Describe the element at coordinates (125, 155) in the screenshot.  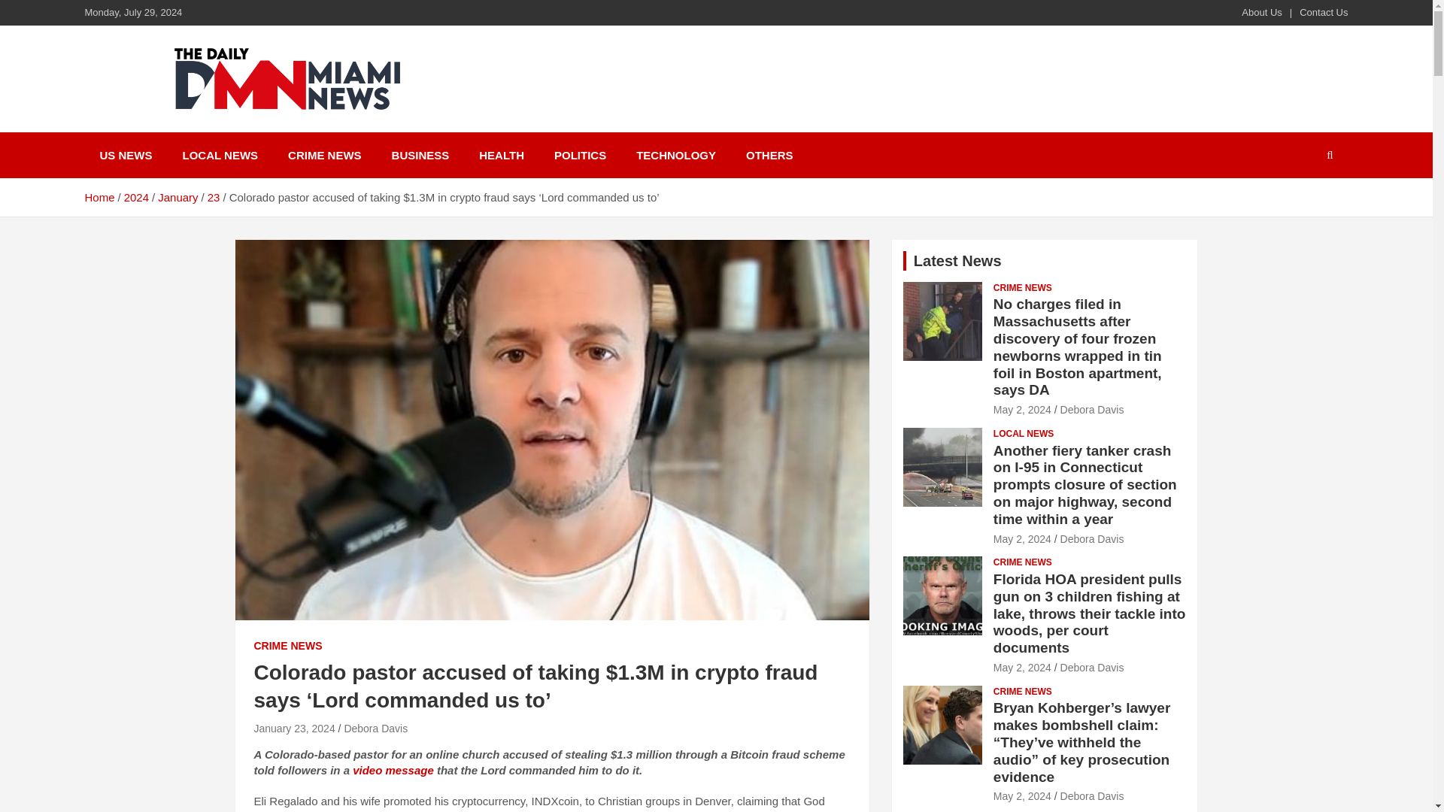
I see `US NEWS` at that location.